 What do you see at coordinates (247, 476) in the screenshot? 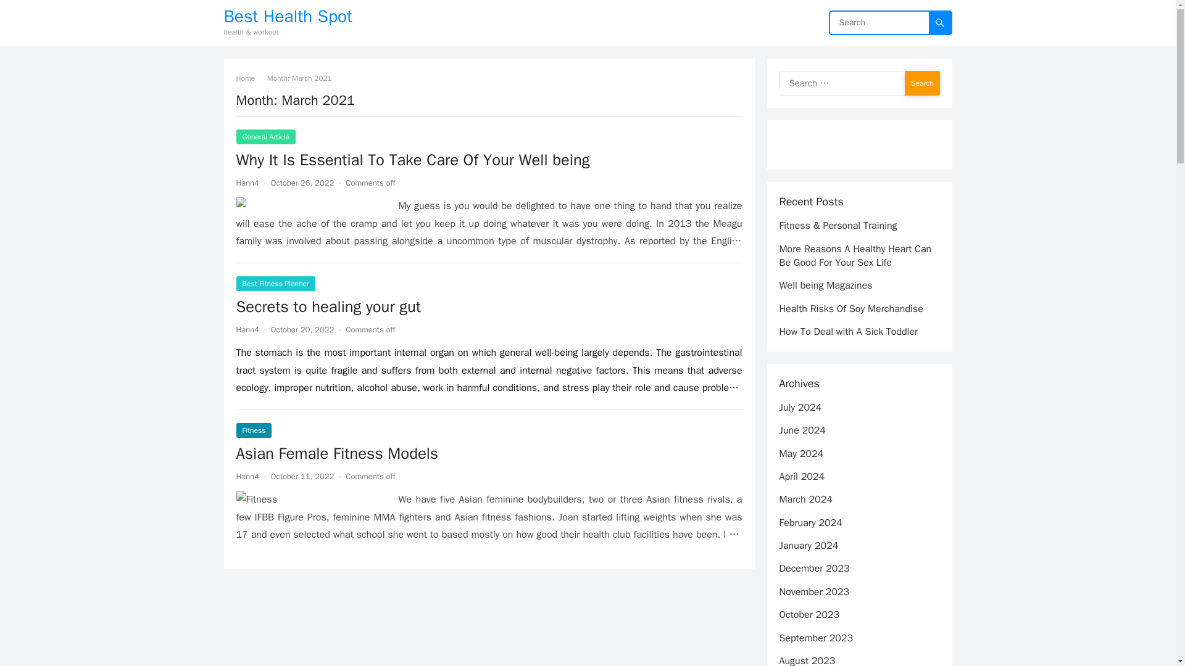
I see `Hann4` at bounding box center [247, 476].